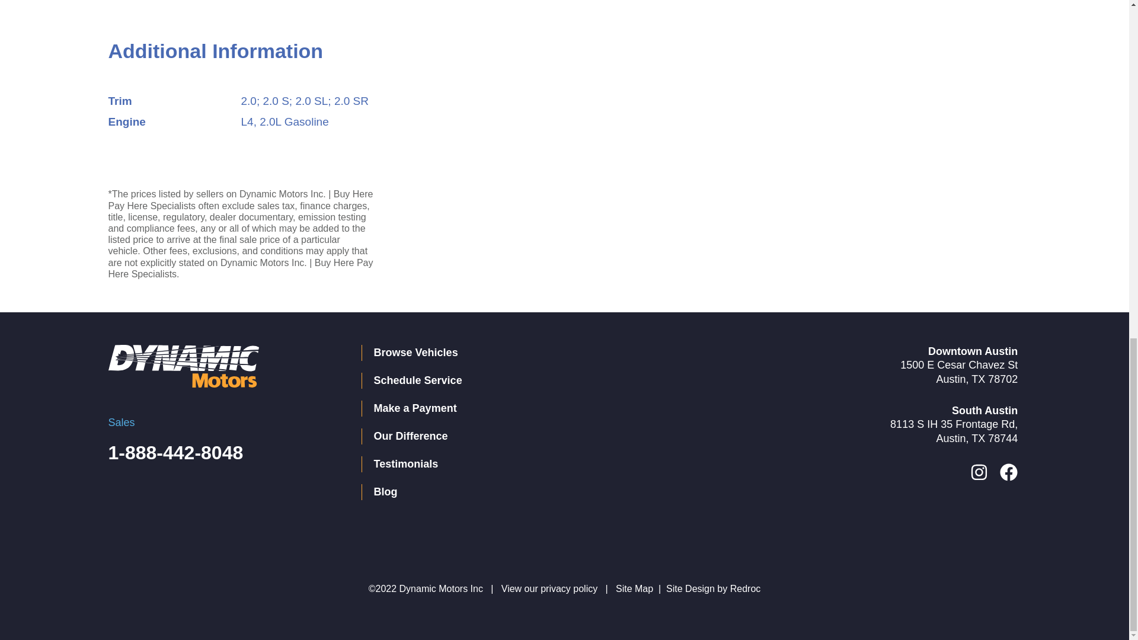 This screenshot has height=640, width=1138. Describe the element at coordinates (536, 409) in the screenshot. I see `Make a Payment` at that location.